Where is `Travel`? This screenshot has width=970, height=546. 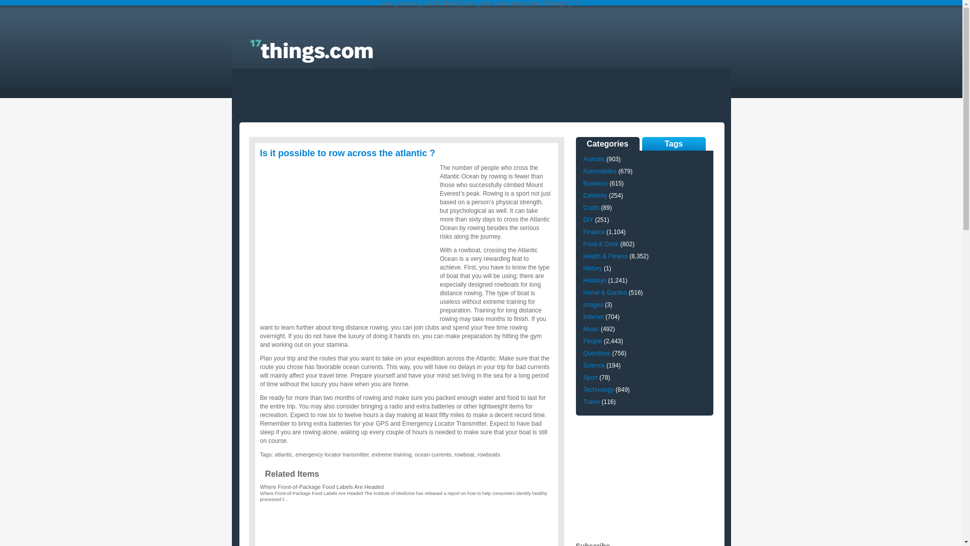
Travel is located at coordinates (591, 402).